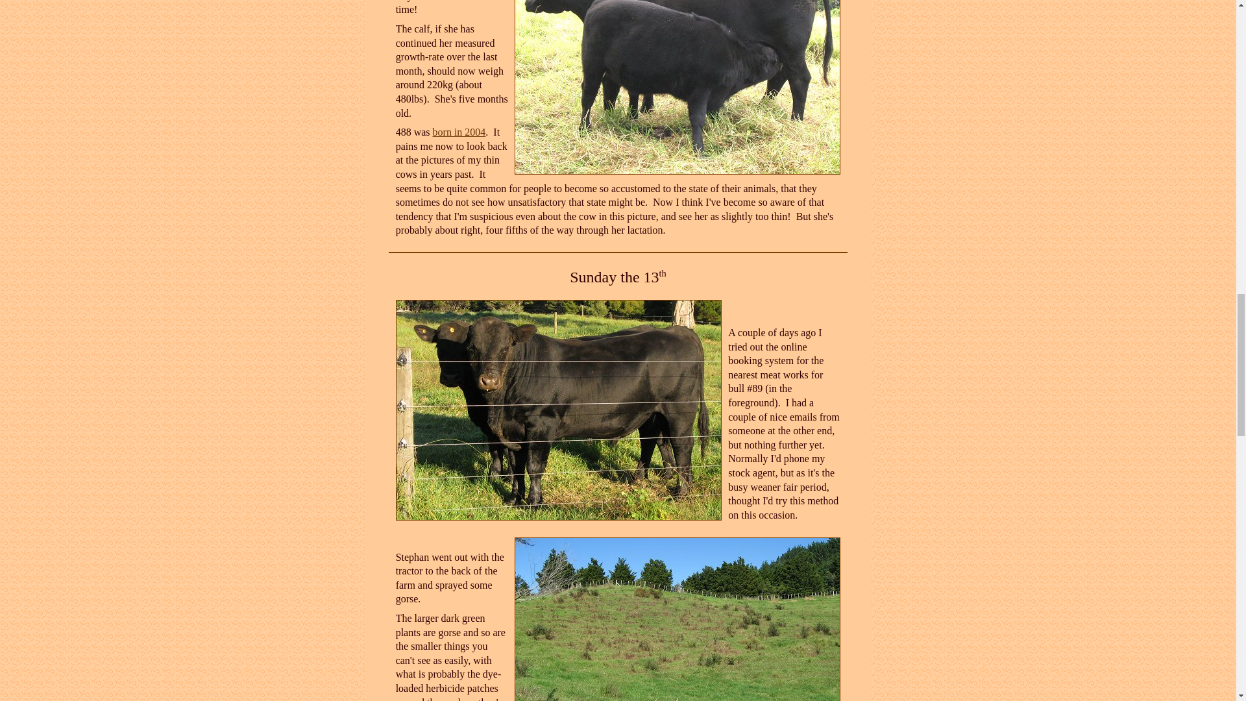 Image resolution: width=1246 pixels, height=701 pixels. Describe the element at coordinates (459, 132) in the screenshot. I see `born in 2004` at that location.